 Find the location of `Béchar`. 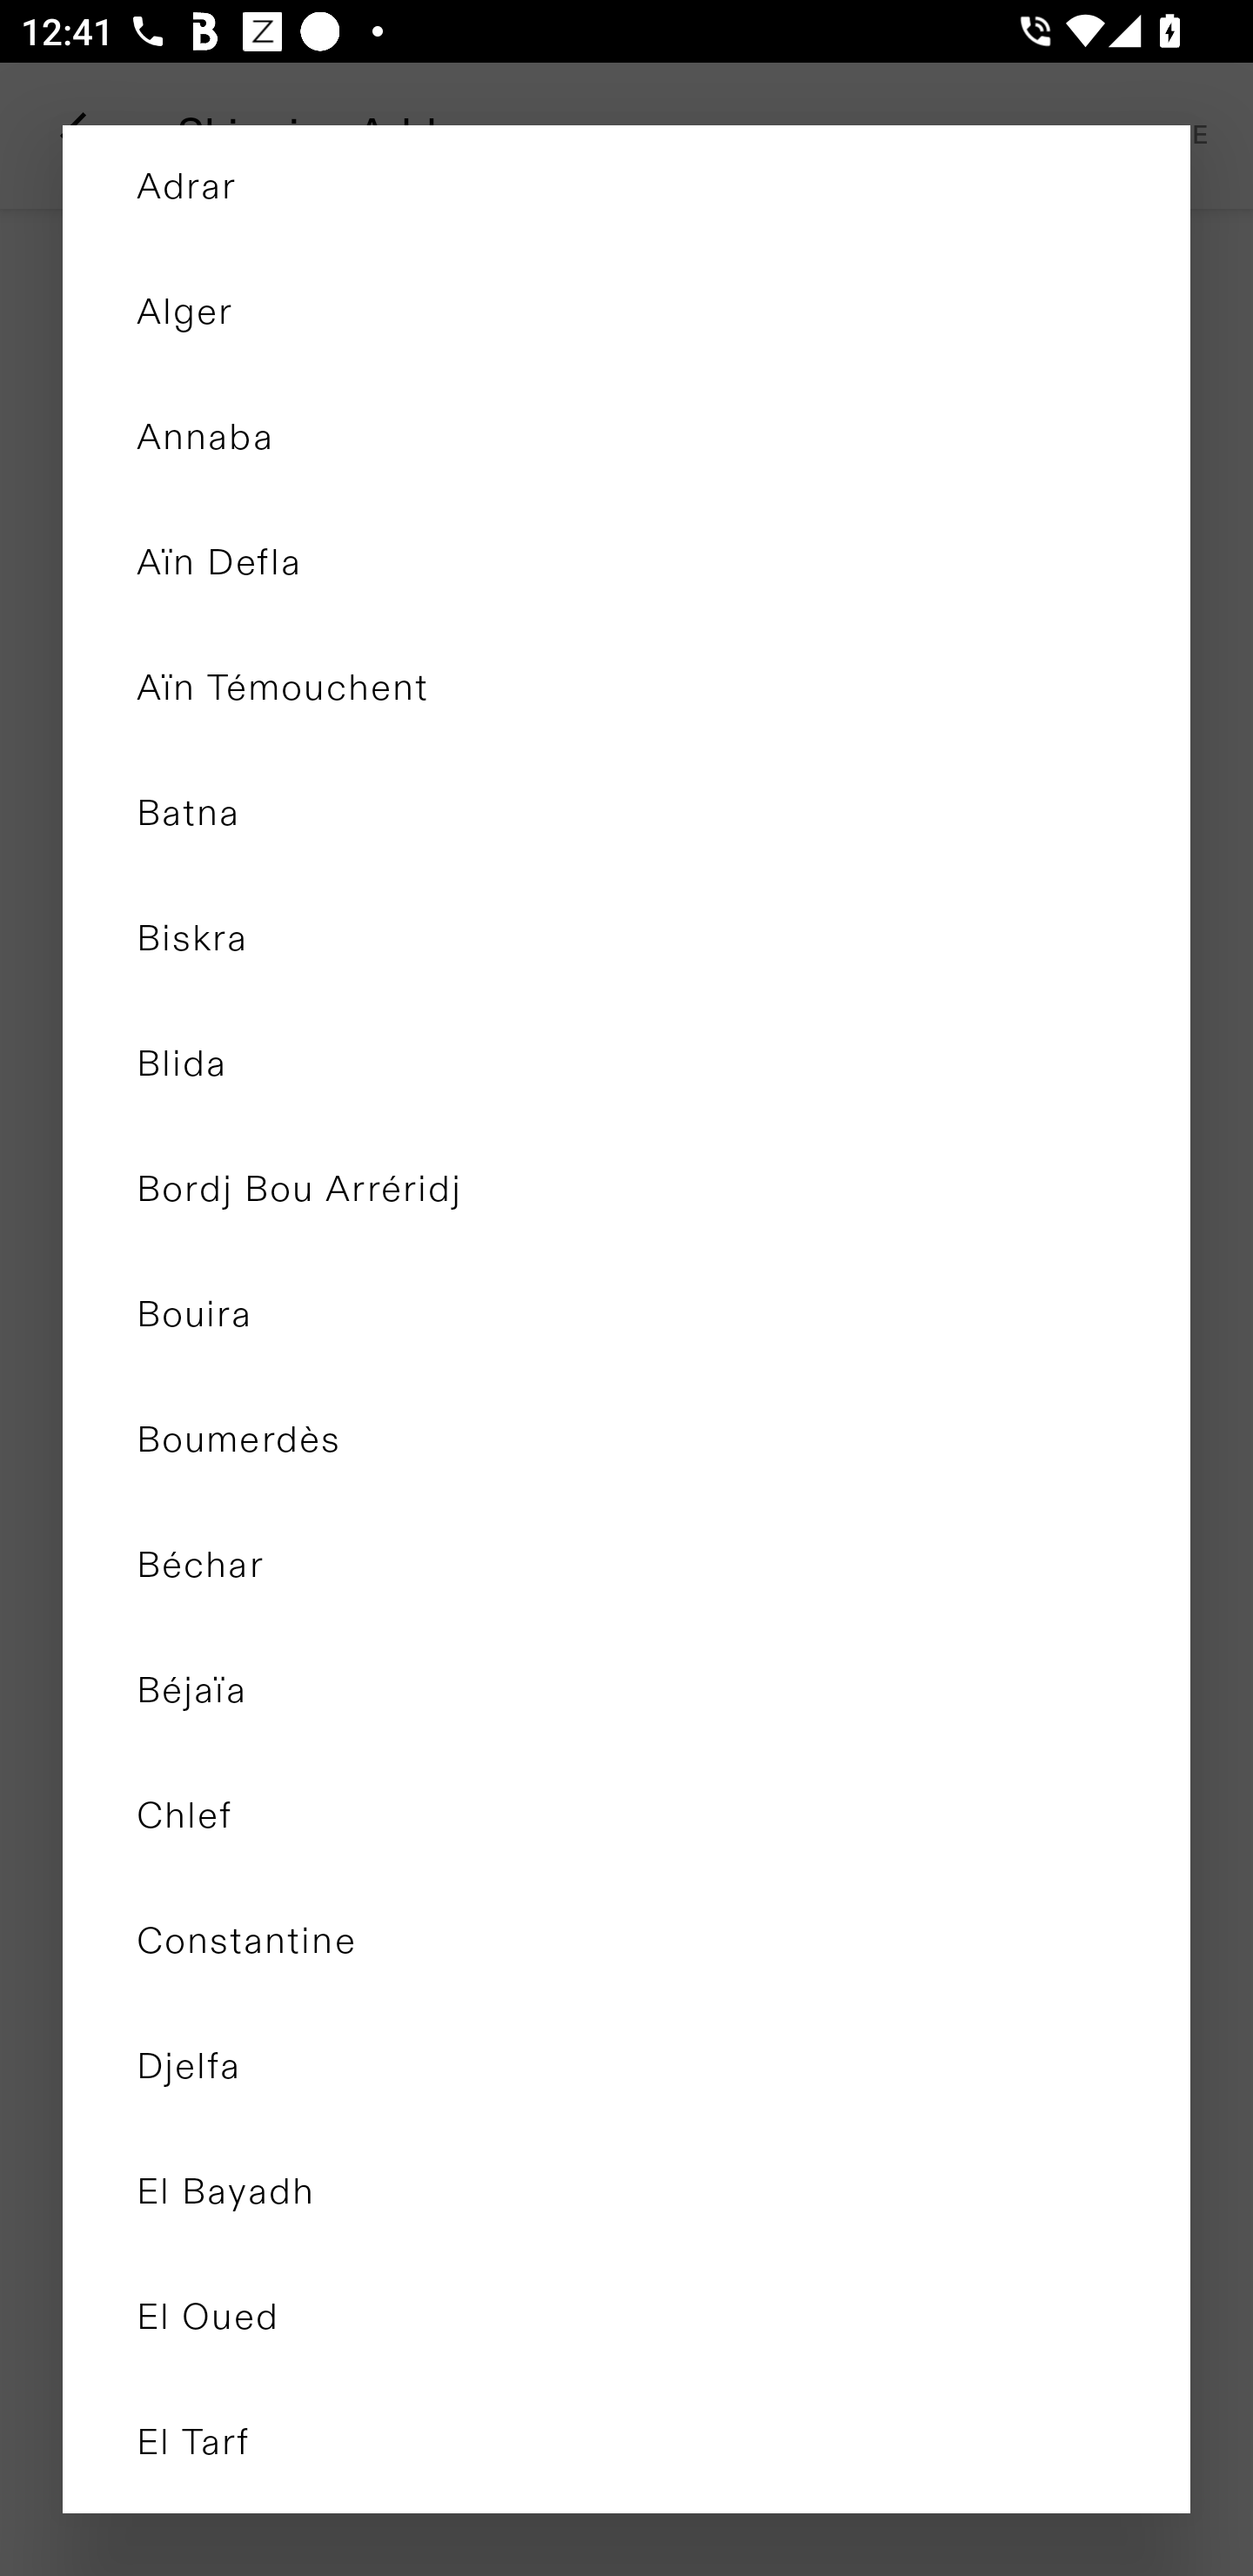

Béchar is located at coordinates (626, 1566).